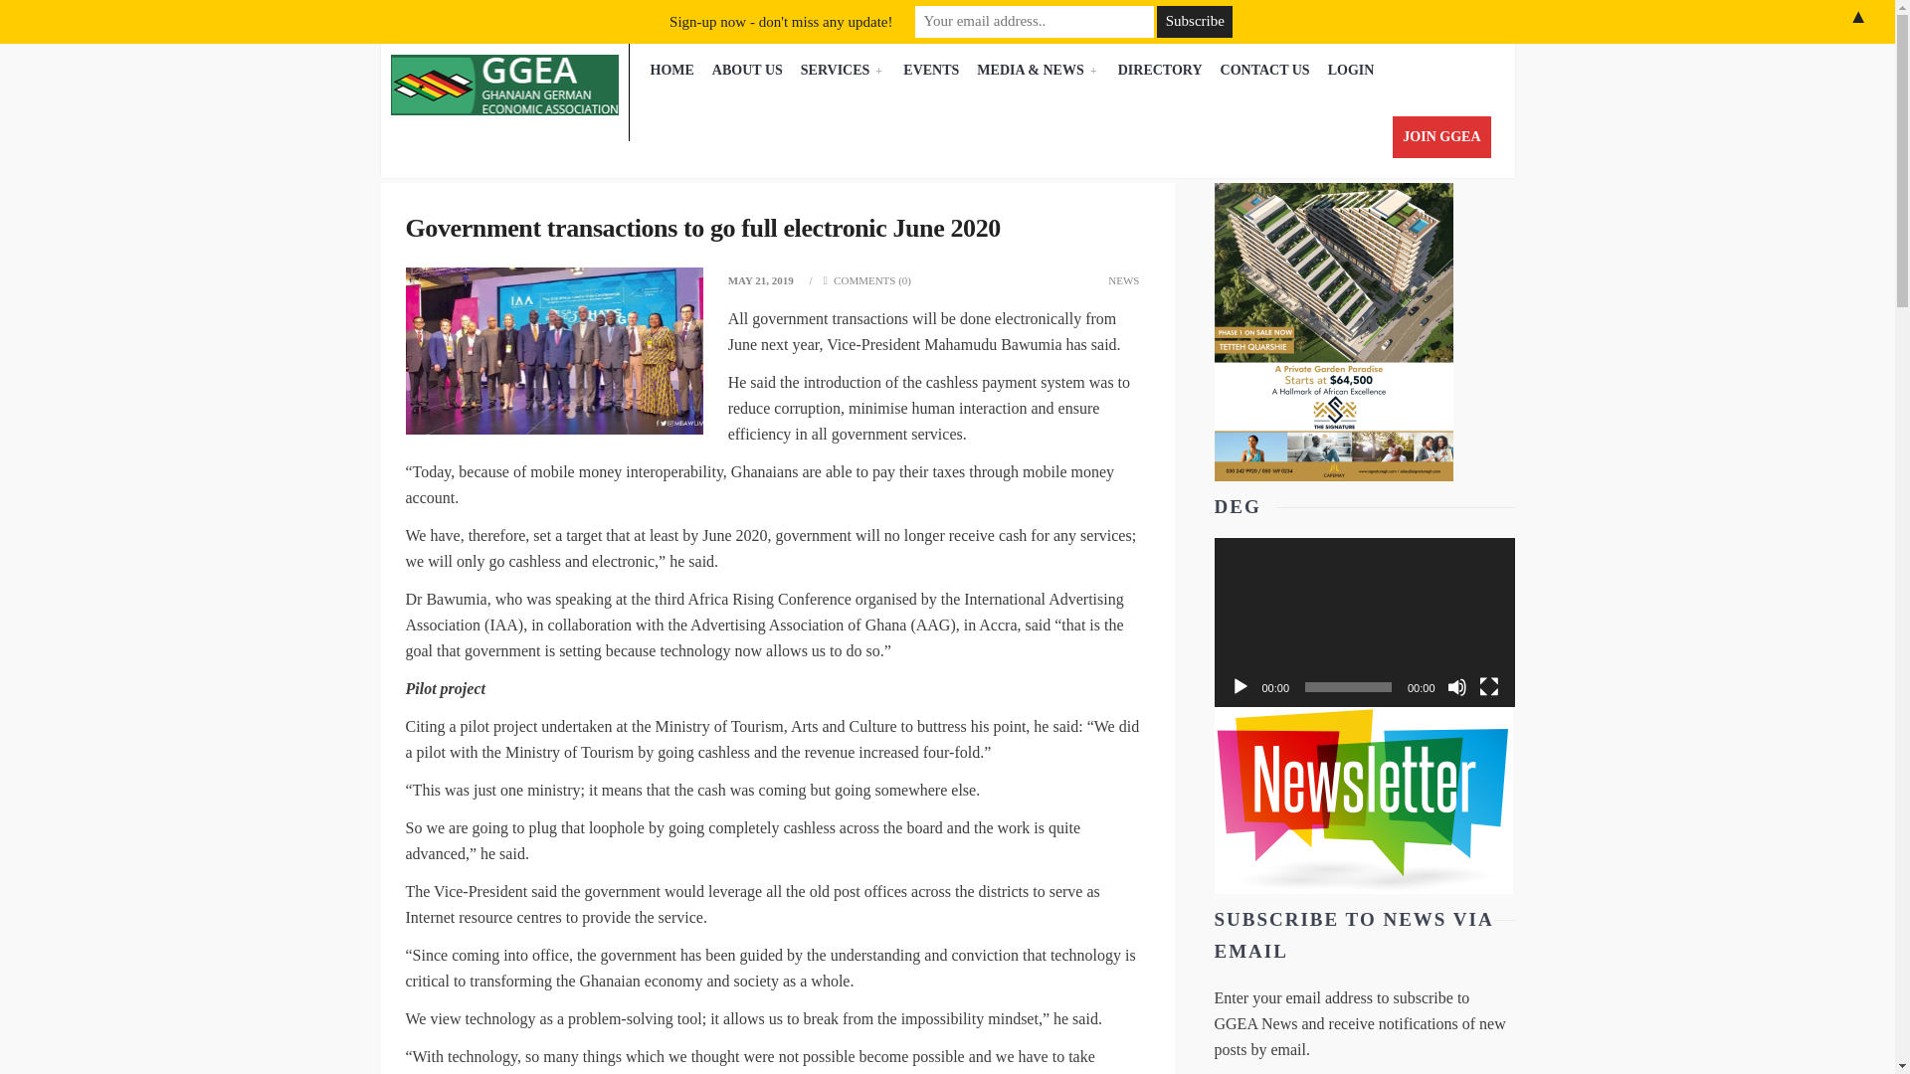 This screenshot has height=1074, width=1910. Describe the element at coordinates (1395, 14) in the screenshot. I see `Facebook` at that location.